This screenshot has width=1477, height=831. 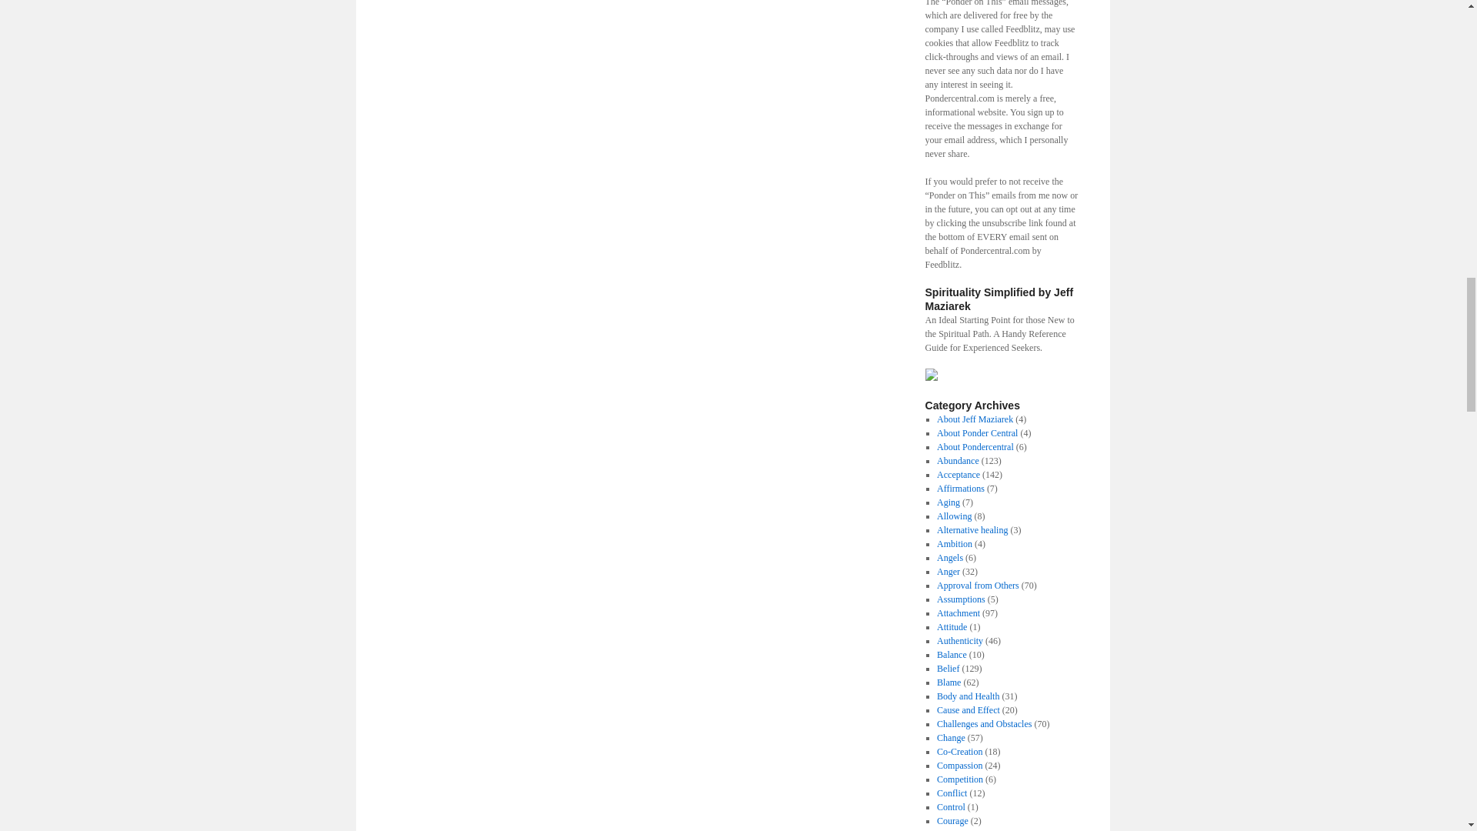 I want to click on About Ponder Central, so click(x=977, y=433).